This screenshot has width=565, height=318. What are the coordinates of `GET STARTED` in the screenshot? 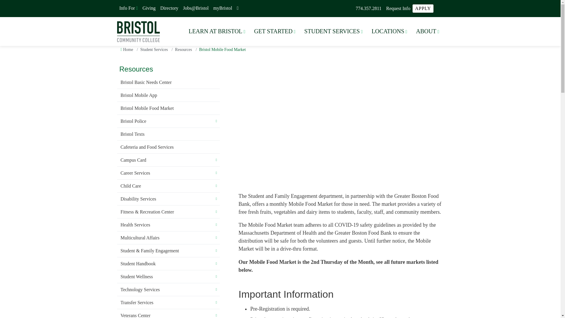 It's located at (275, 31).